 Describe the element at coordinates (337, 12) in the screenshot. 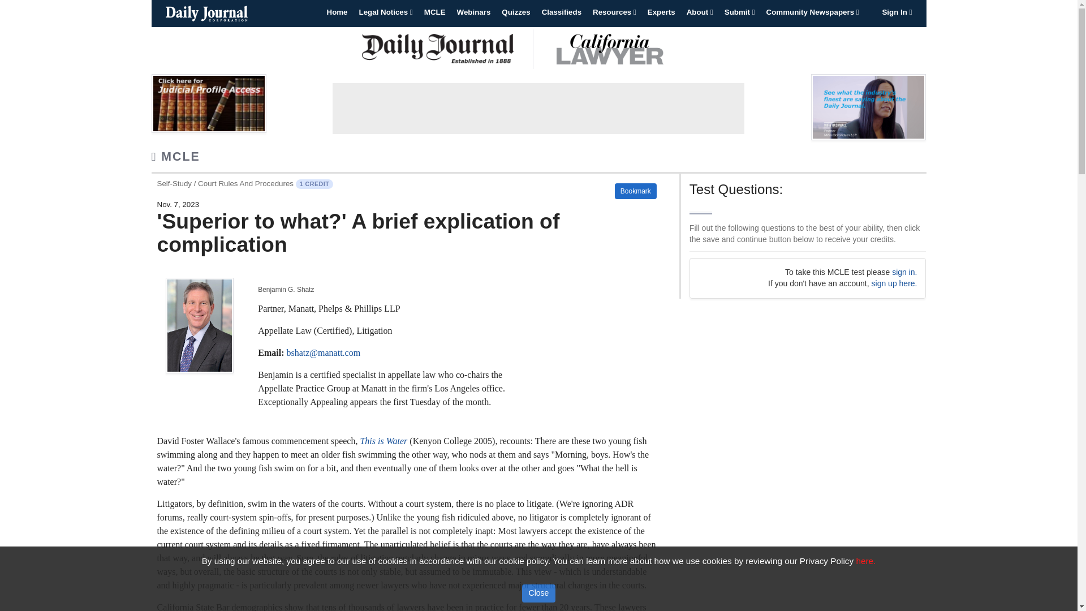

I see `Home` at that location.